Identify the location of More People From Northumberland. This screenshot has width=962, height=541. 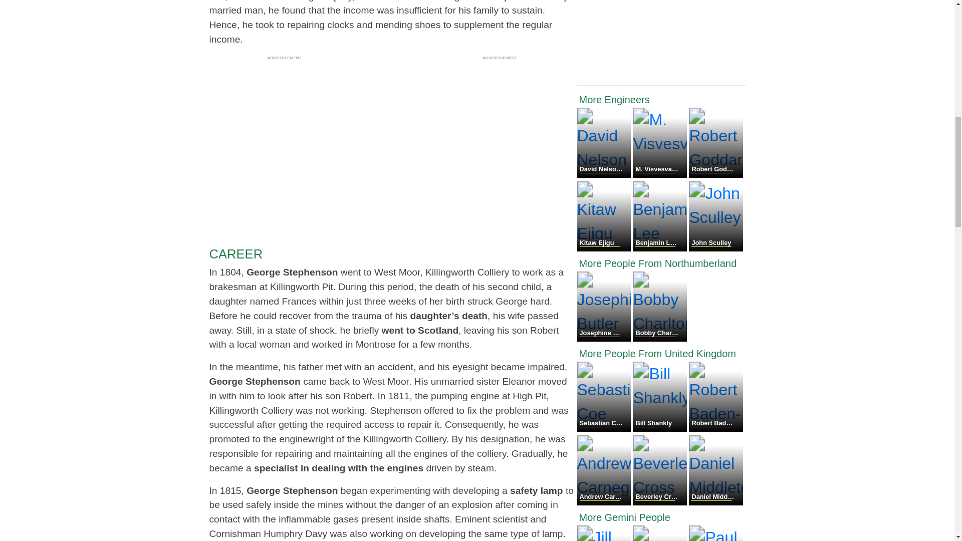
(661, 263).